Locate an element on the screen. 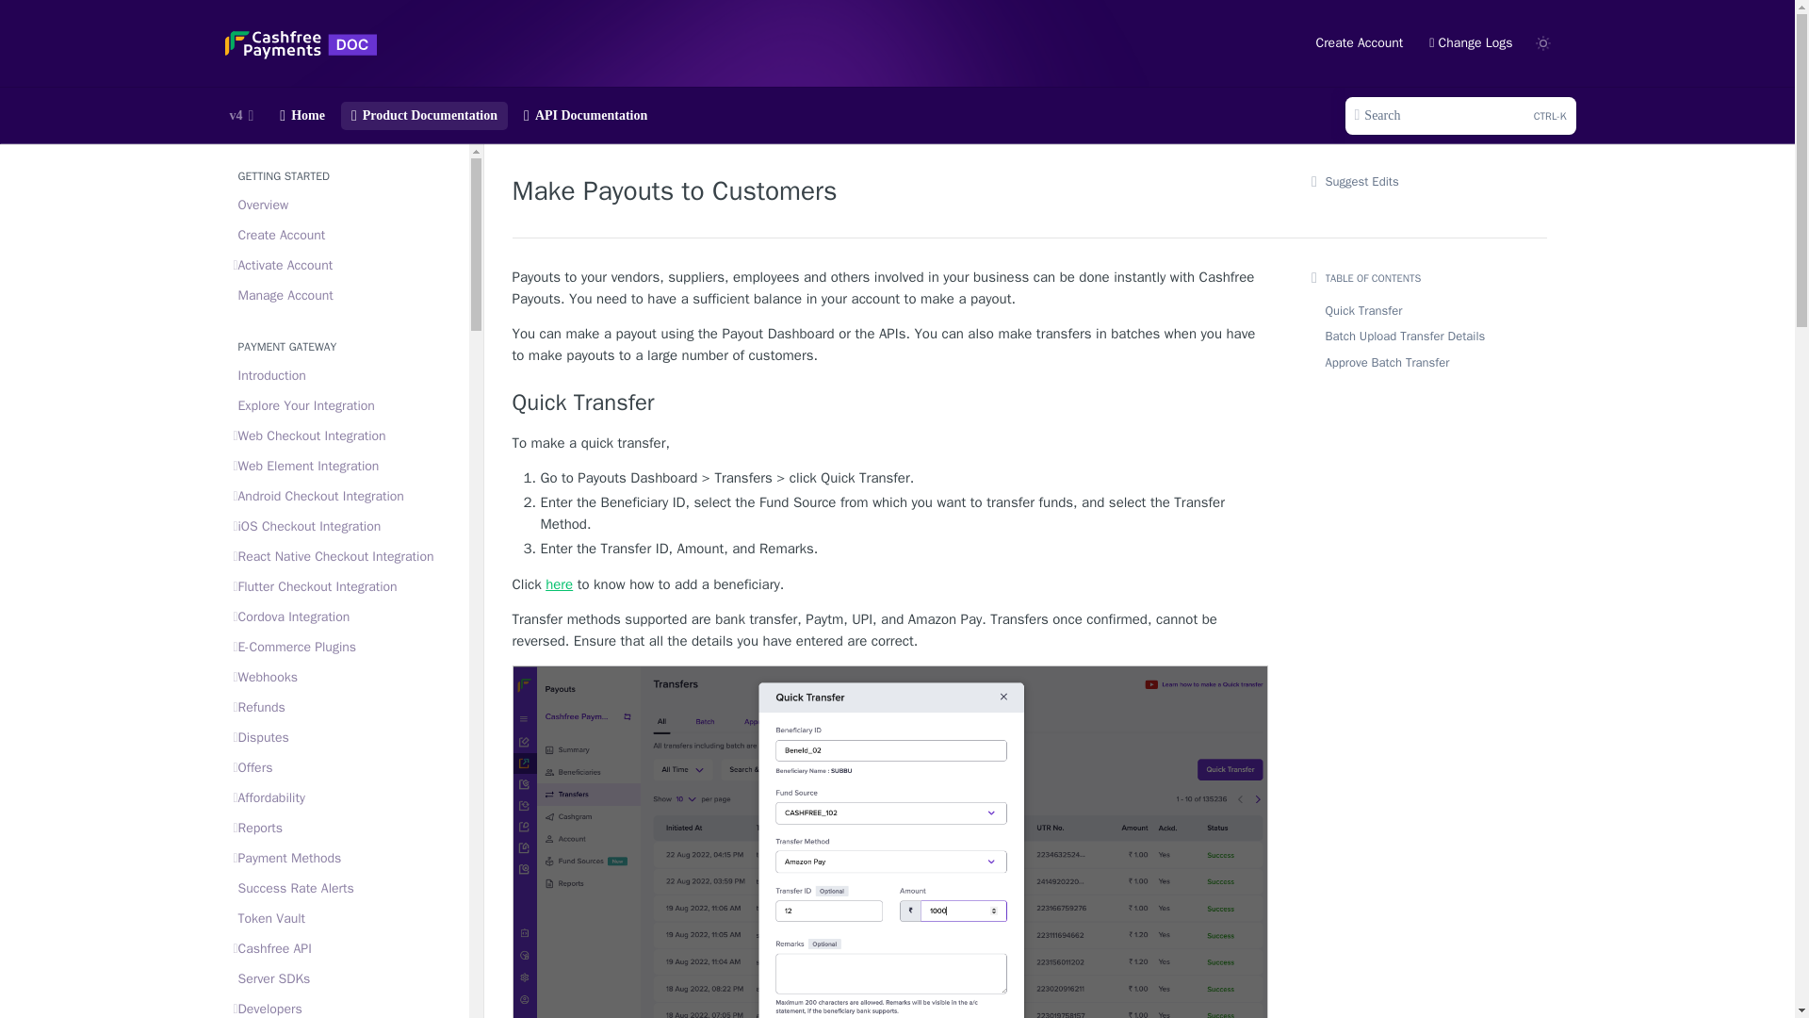 The width and height of the screenshot is (1809, 1018). Introduction is located at coordinates (345, 405).